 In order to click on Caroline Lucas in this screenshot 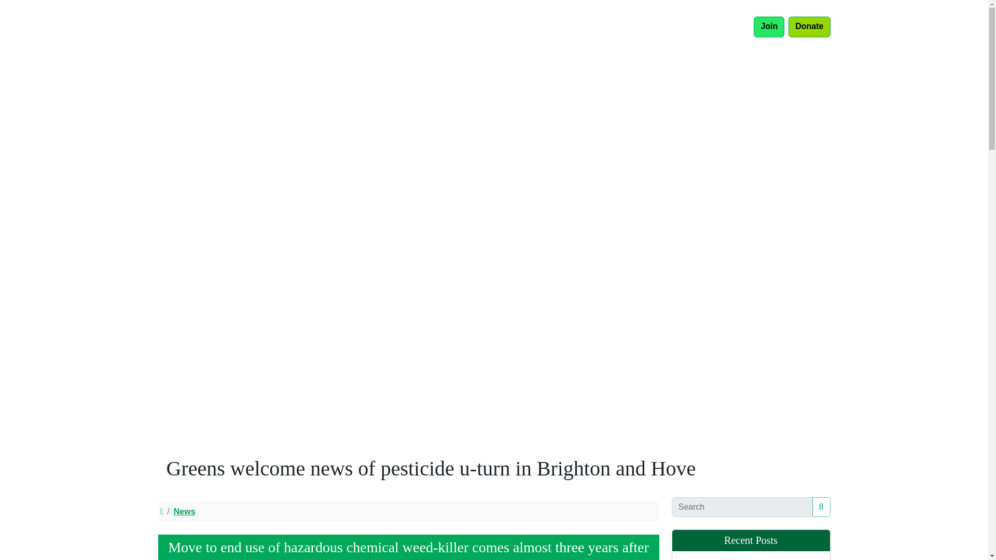, I will do `click(671, 27)`.